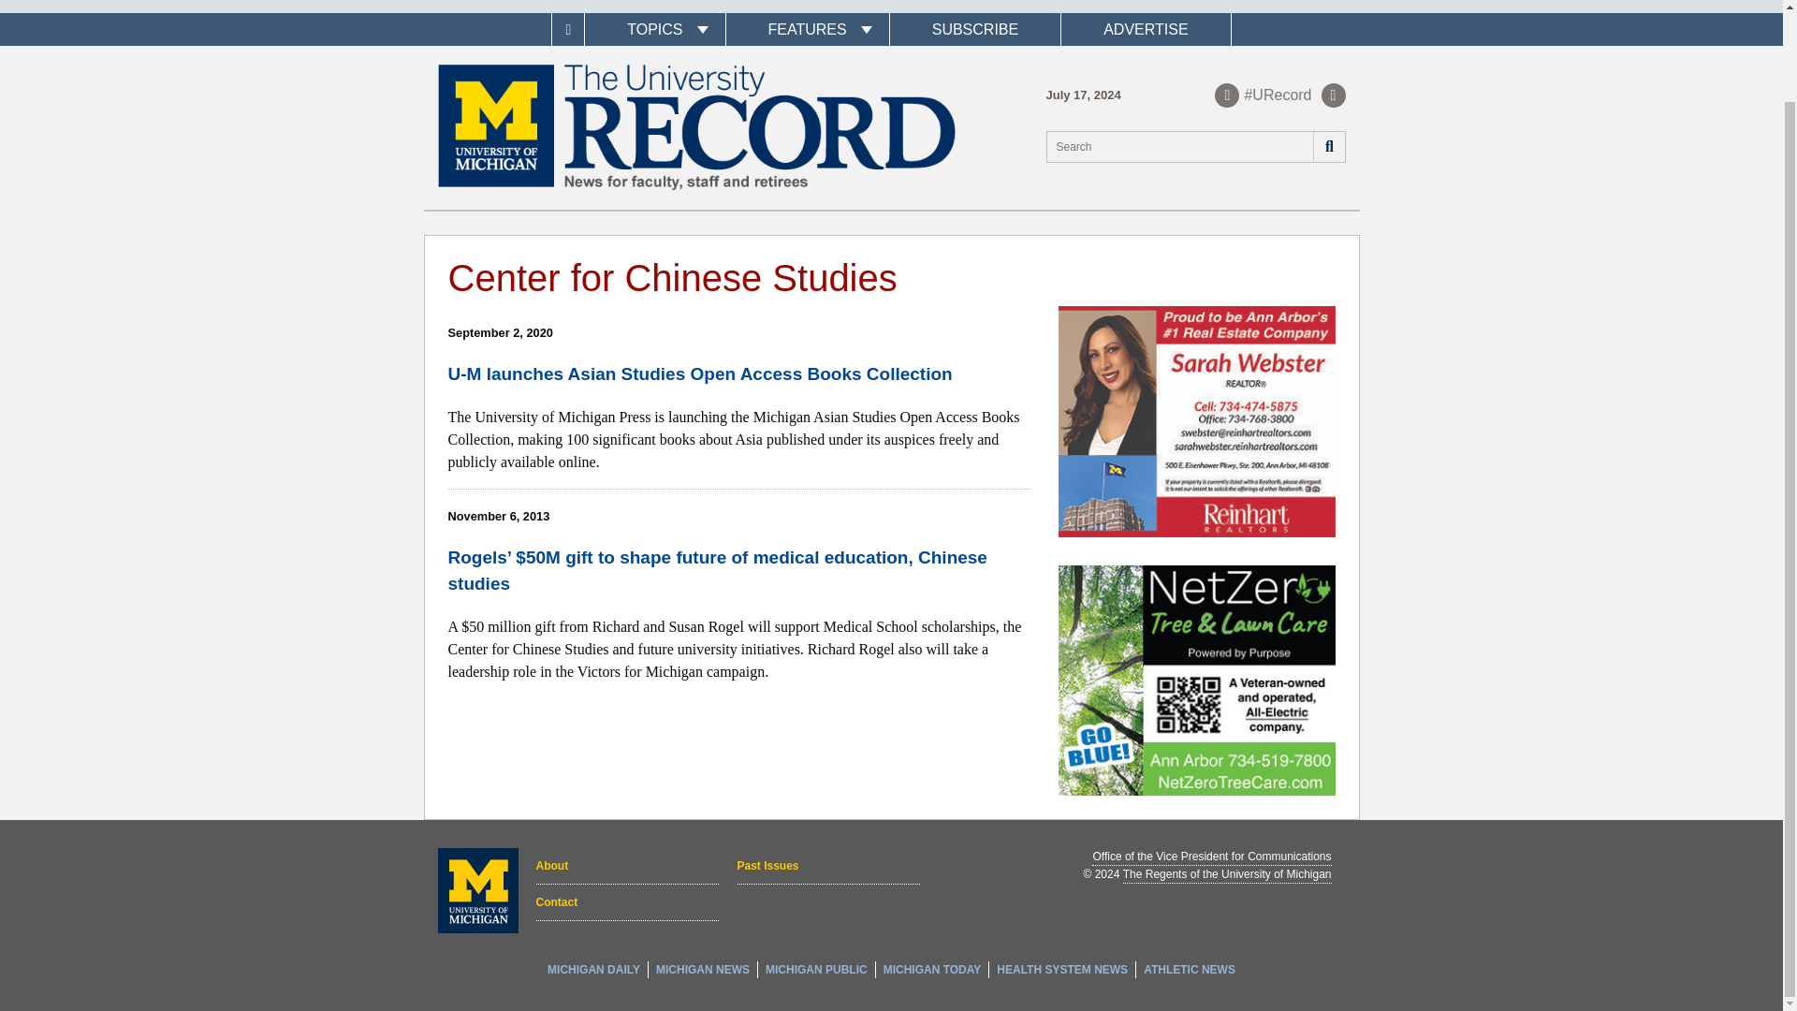 Image resolution: width=1797 pixels, height=1011 pixels. Describe the element at coordinates (567, 29) in the screenshot. I see `HOME` at that location.